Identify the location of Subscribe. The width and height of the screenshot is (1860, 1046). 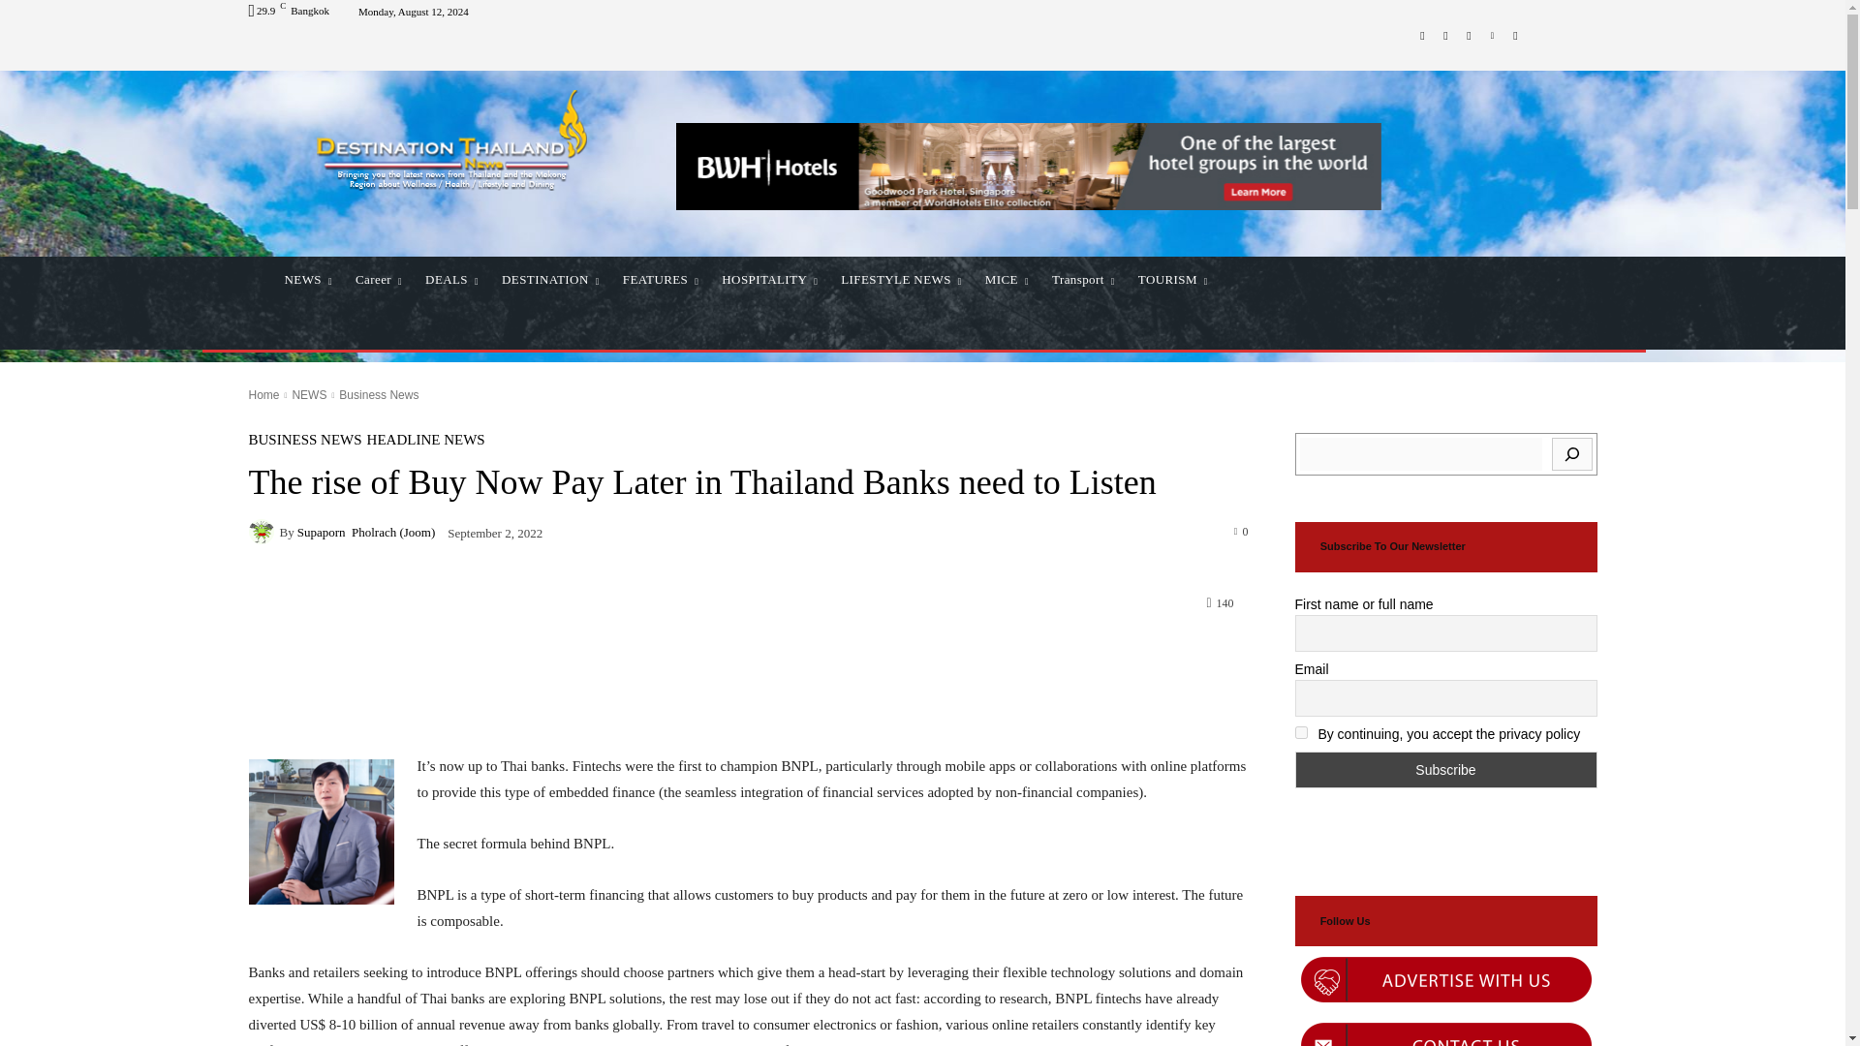
(1445, 770).